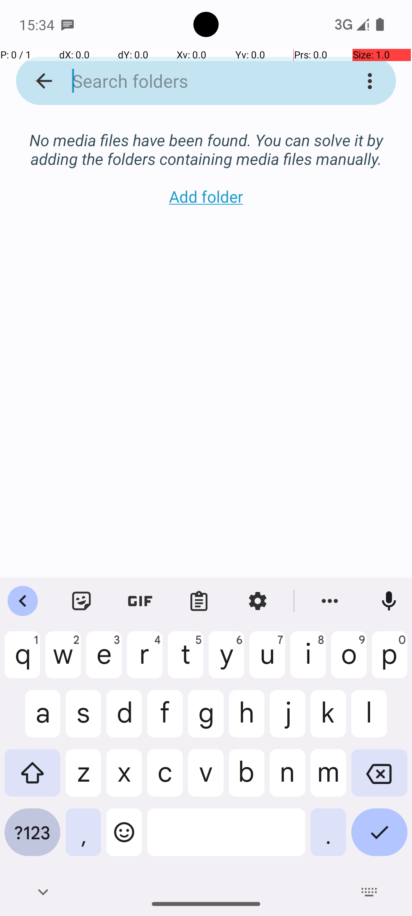 The height and width of the screenshot is (916, 412). I want to click on No media files have been found. You can solve it by adding the folders containing media files manually., so click(206, 141).